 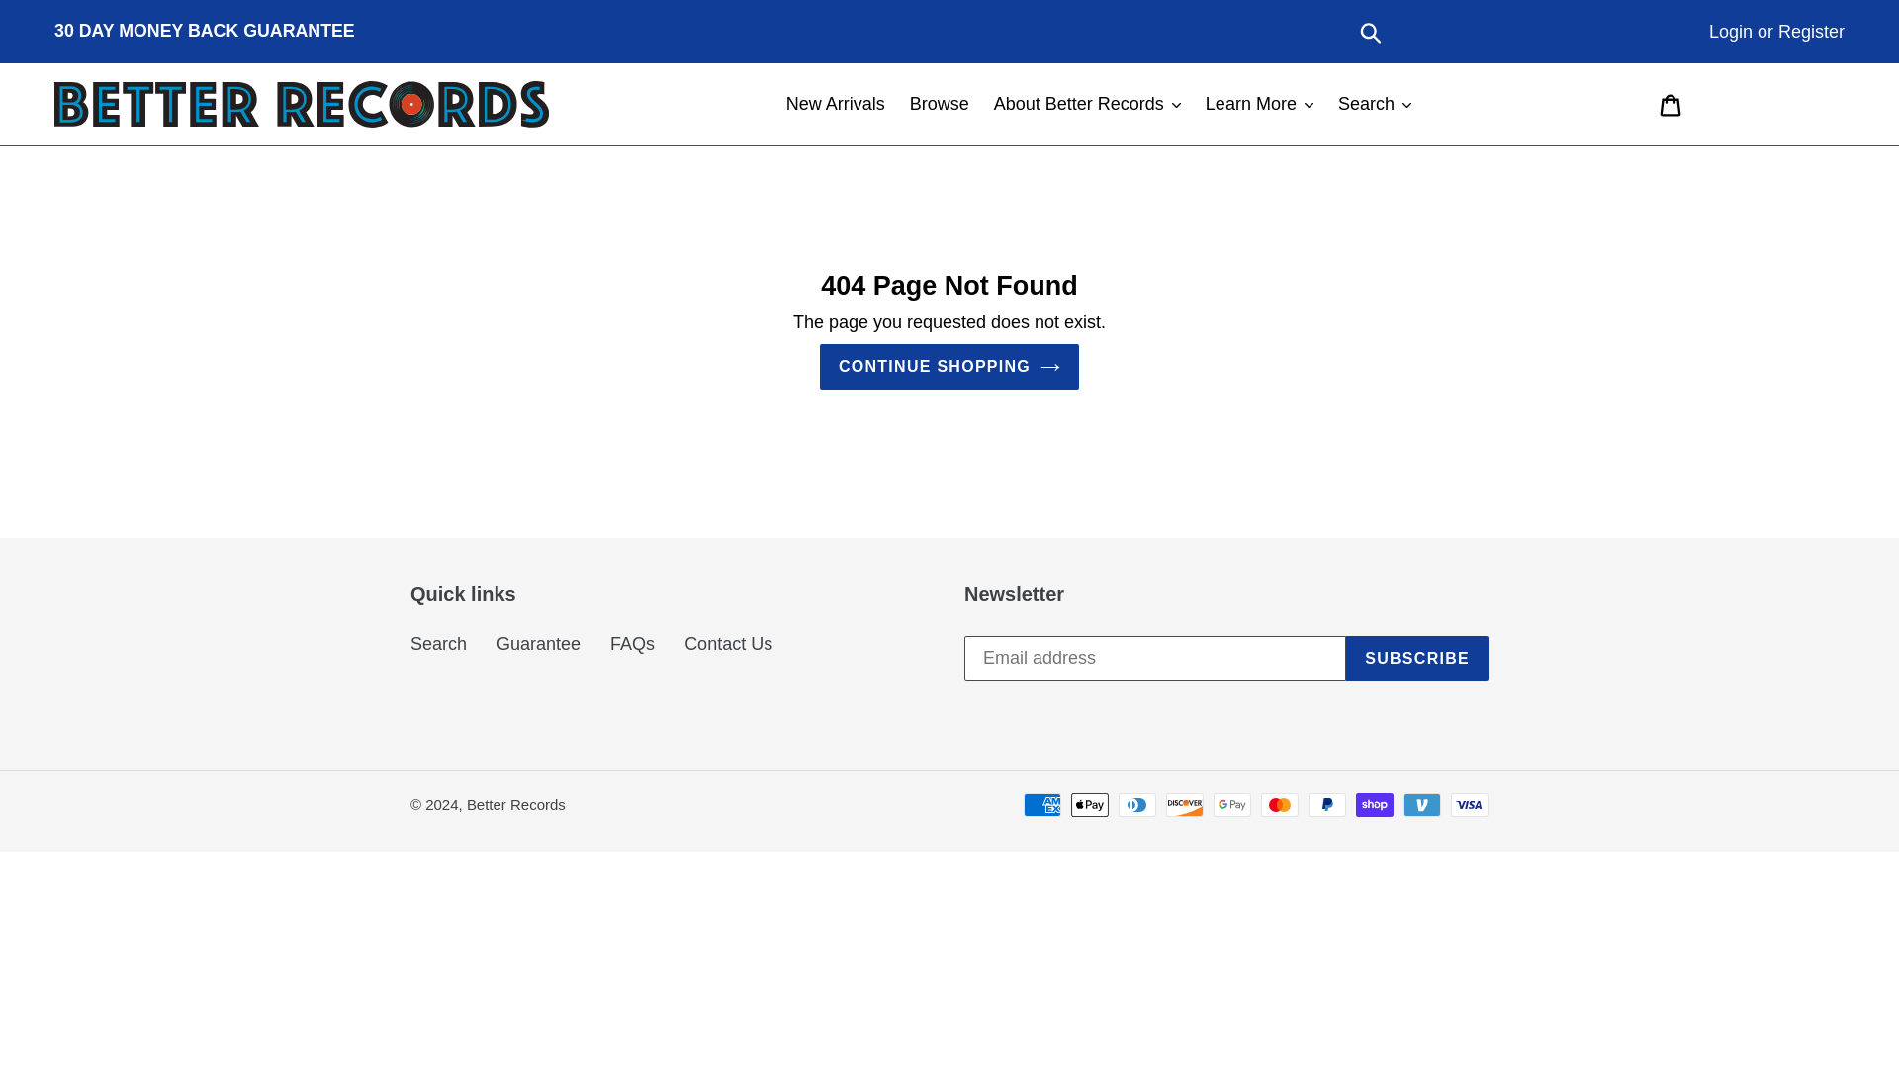 What do you see at coordinates (1672, 104) in the screenshot?
I see `Cart` at bounding box center [1672, 104].